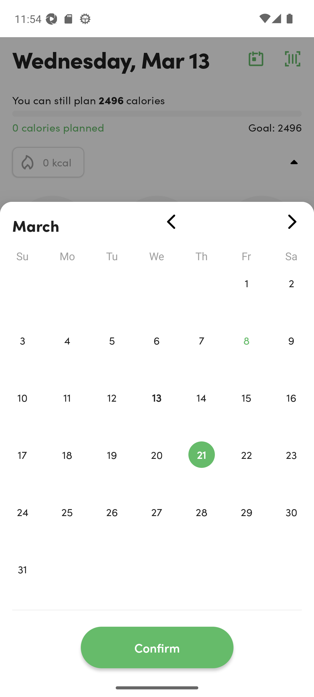  What do you see at coordinates (291, 295) in the screenshot?
I see `2` at bounding box center [291, 295].